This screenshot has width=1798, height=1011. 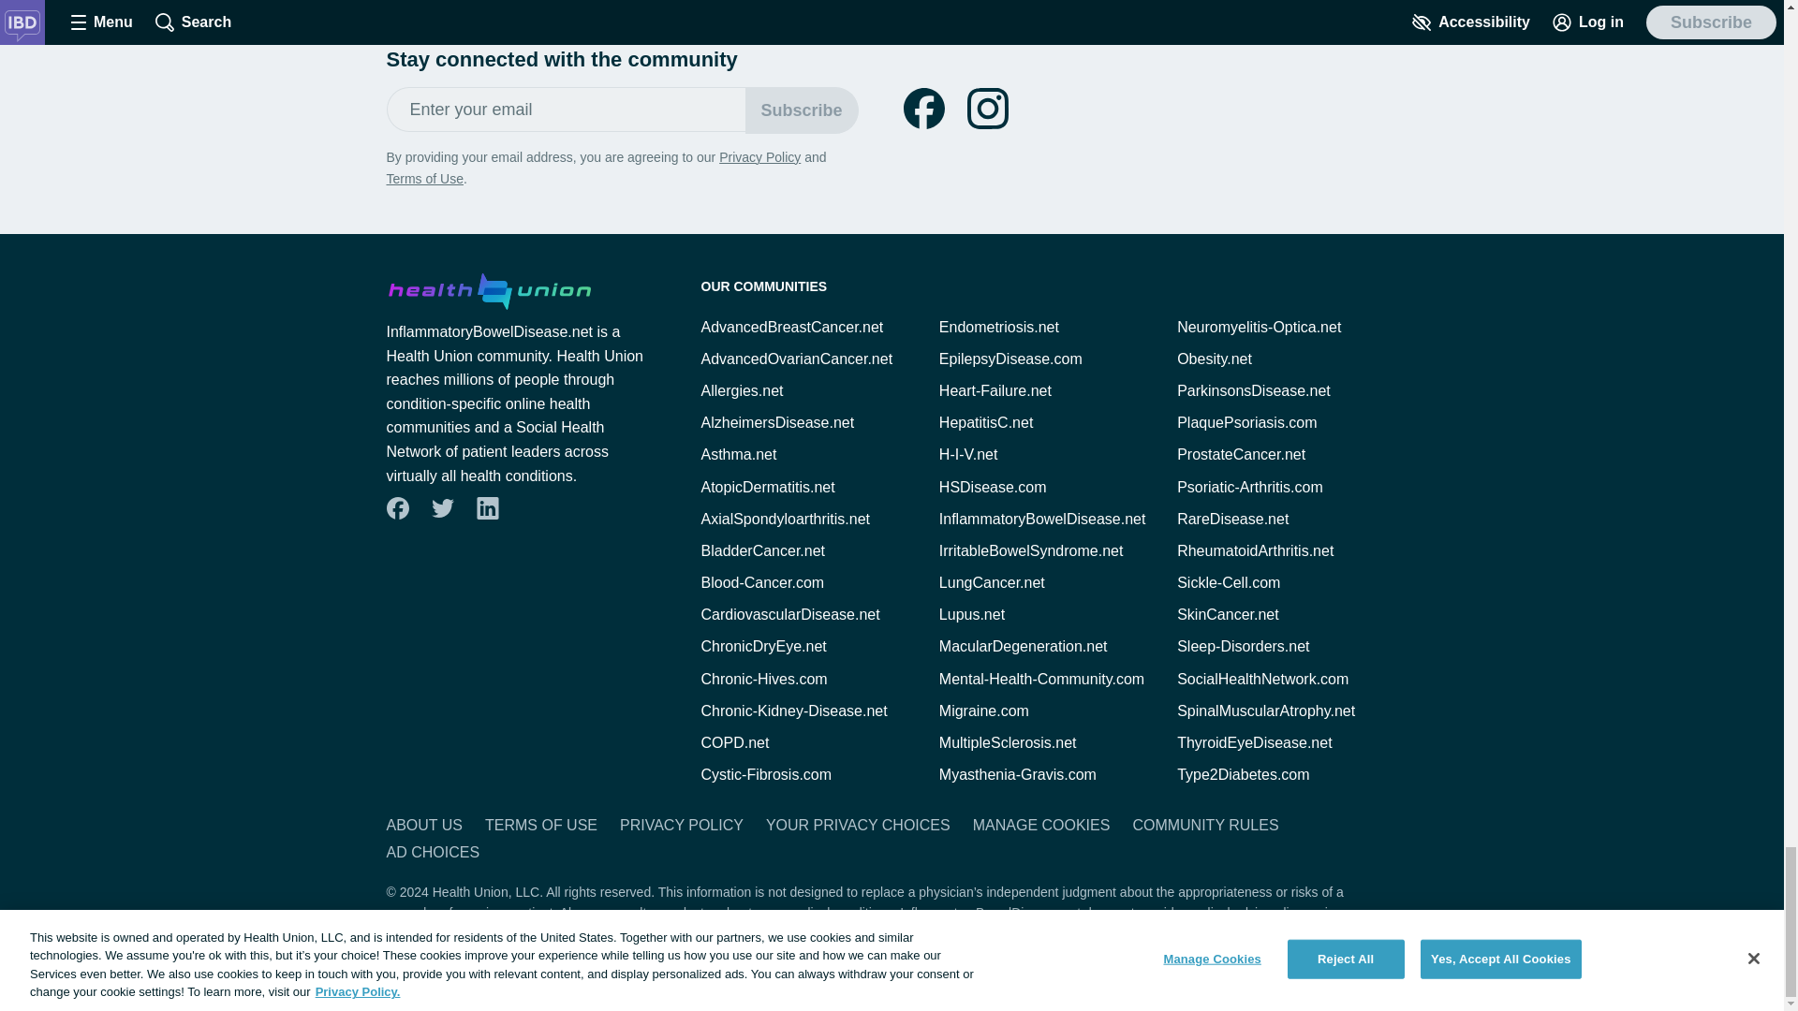 What do you see at coordinates (487, 508) in the screenshot?
I see `Follow us on linkedin` at bounding box center [487, 508].